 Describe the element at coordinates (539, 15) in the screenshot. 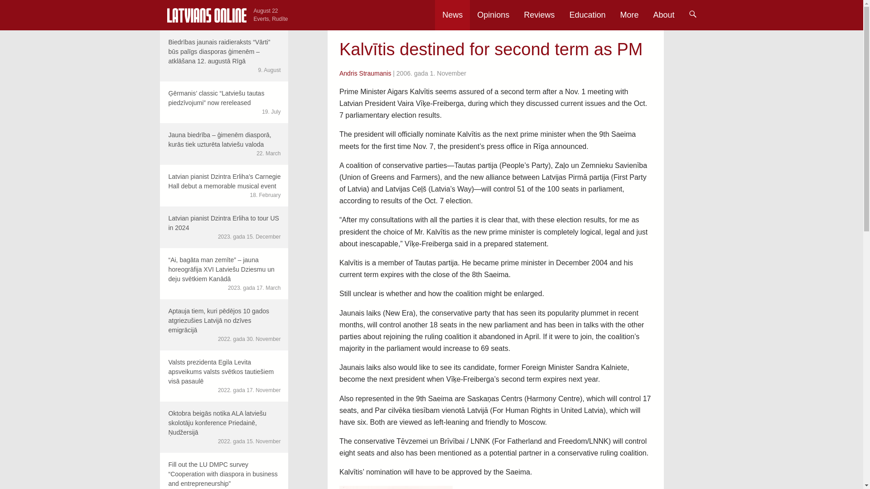

I see `Reviews` at that location.